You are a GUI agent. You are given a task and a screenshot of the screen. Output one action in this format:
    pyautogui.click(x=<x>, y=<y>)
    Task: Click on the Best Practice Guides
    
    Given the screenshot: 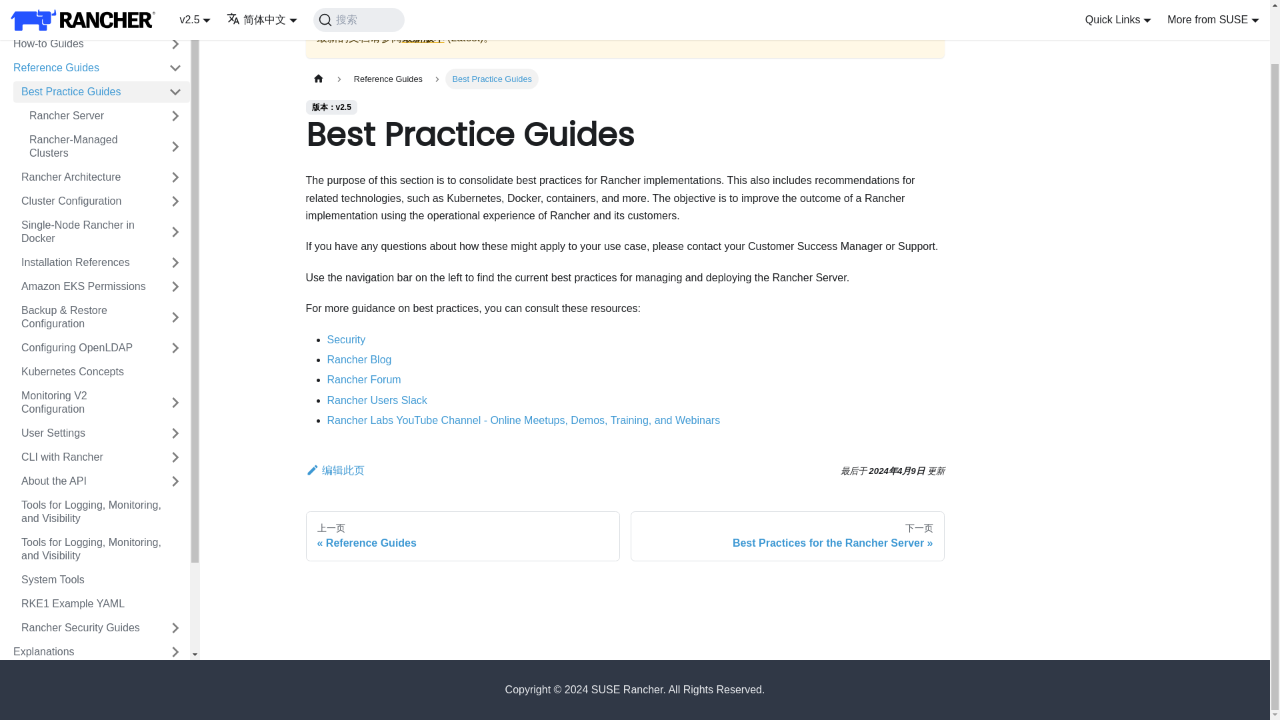 What is the action you would take?
    pyautogui.click(x=87, y=92)
    